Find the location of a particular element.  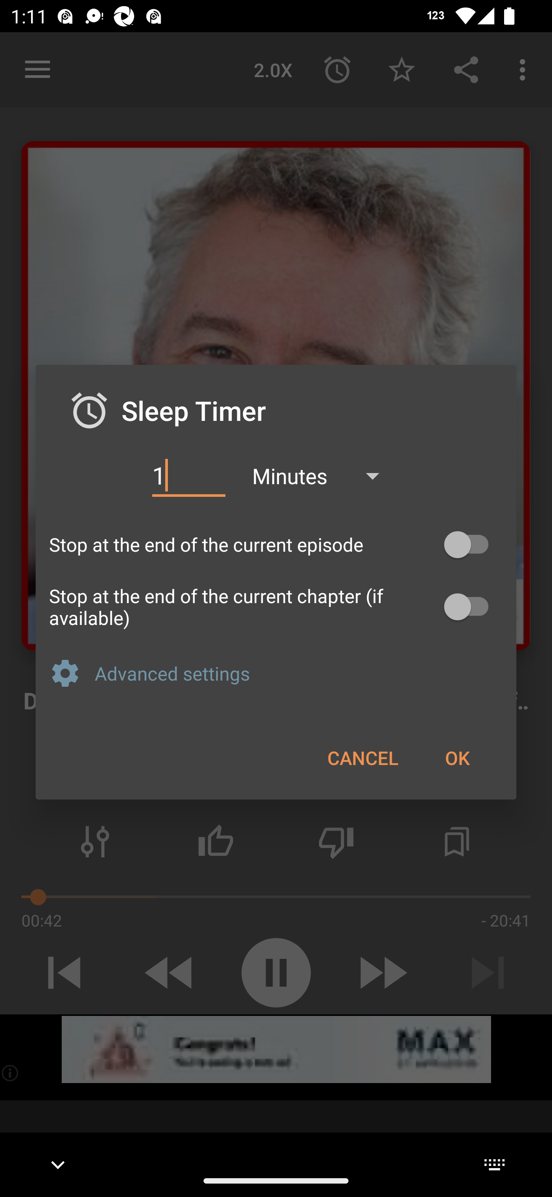

Stop at the end of the current episode is located at coordinates (276, 544).